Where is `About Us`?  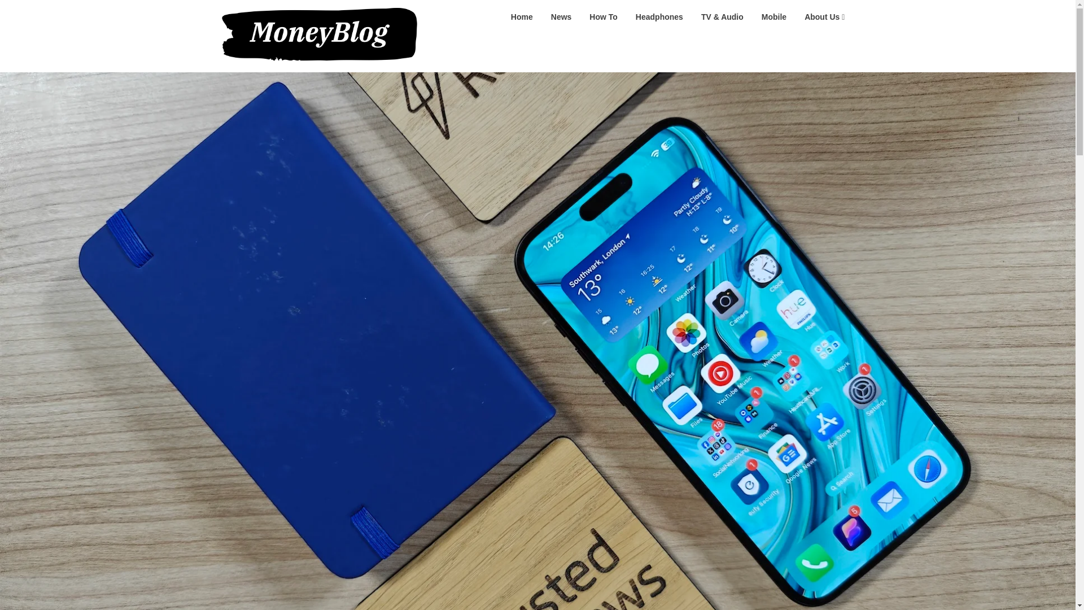
About Us is located at coordinates (824, 17).